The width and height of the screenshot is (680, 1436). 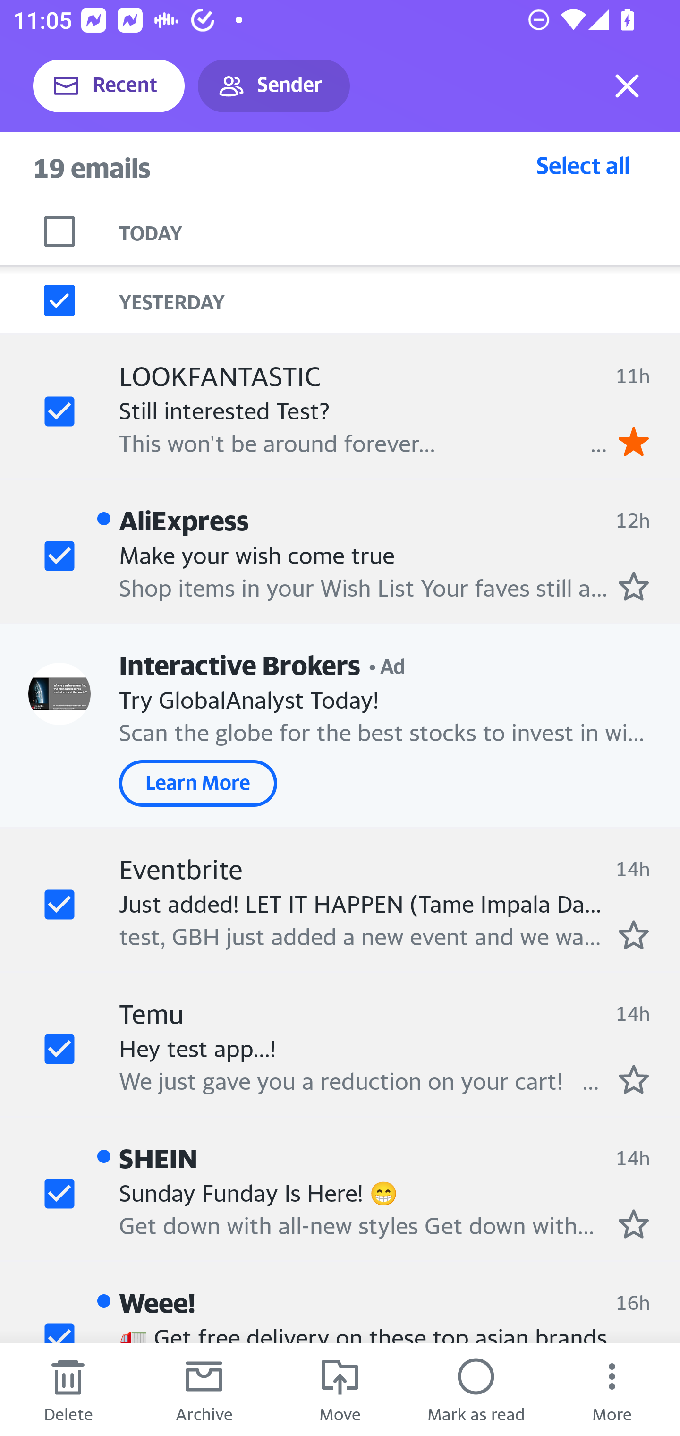 What do you see at coordinates (634, 1224) in the screenshot?
I see `Mark as starred.` at bounding box center [634, 1224].